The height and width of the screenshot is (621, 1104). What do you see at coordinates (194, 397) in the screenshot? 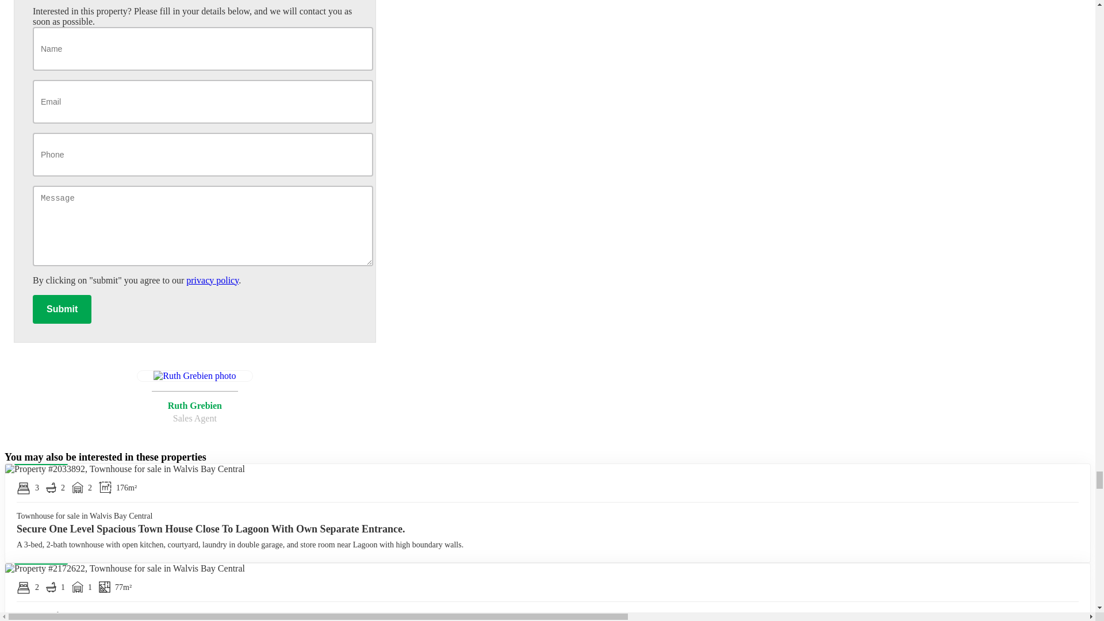
I see `privacy policy` at bounding box center [194, 397].